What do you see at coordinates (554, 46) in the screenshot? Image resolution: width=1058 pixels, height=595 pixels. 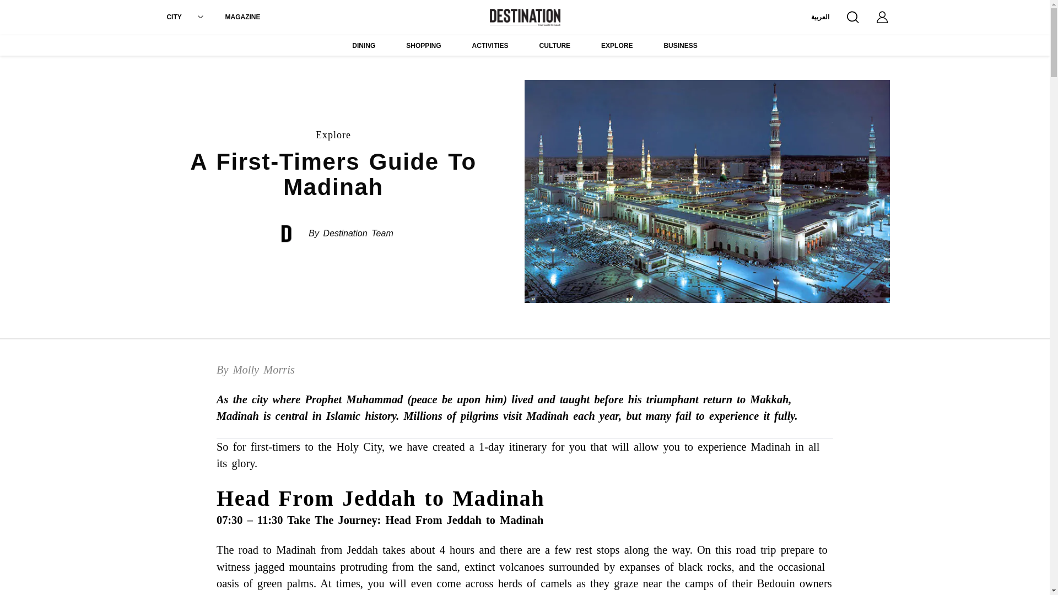 I see `CULTURE` at bounding box center [554, 46].